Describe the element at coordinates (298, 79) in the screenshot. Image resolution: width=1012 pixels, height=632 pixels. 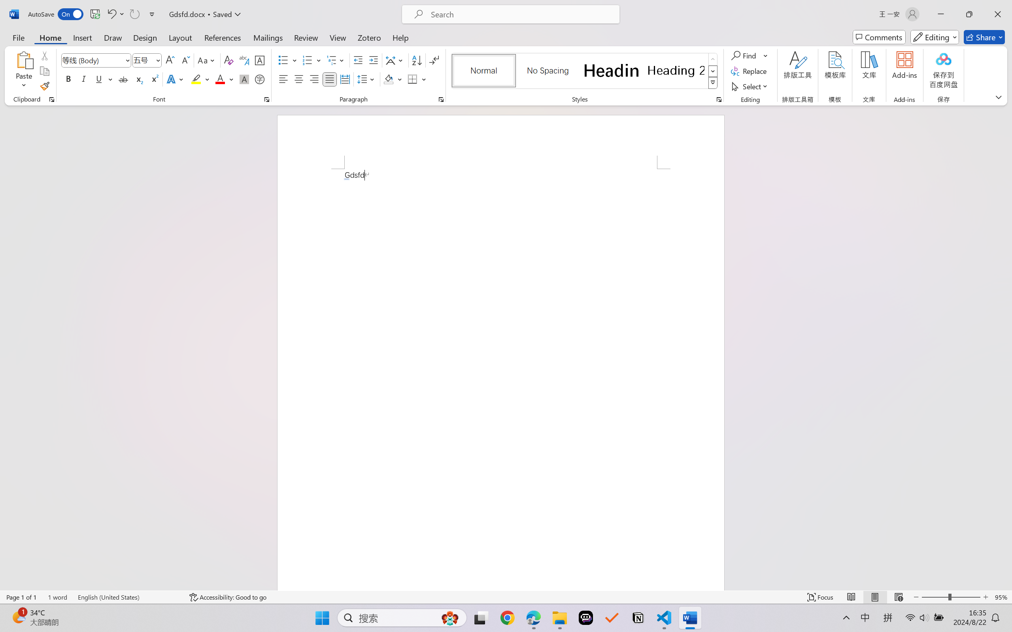
I see `Center` at that location.